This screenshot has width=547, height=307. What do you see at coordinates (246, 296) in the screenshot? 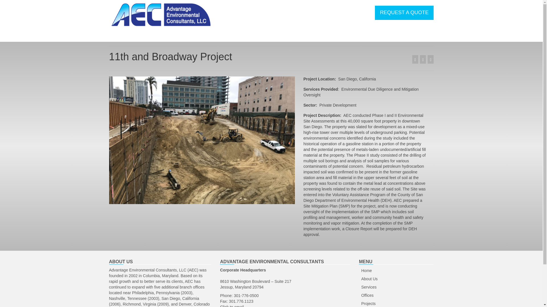
I see `301-776-0500` at bounding box center [246, 296].